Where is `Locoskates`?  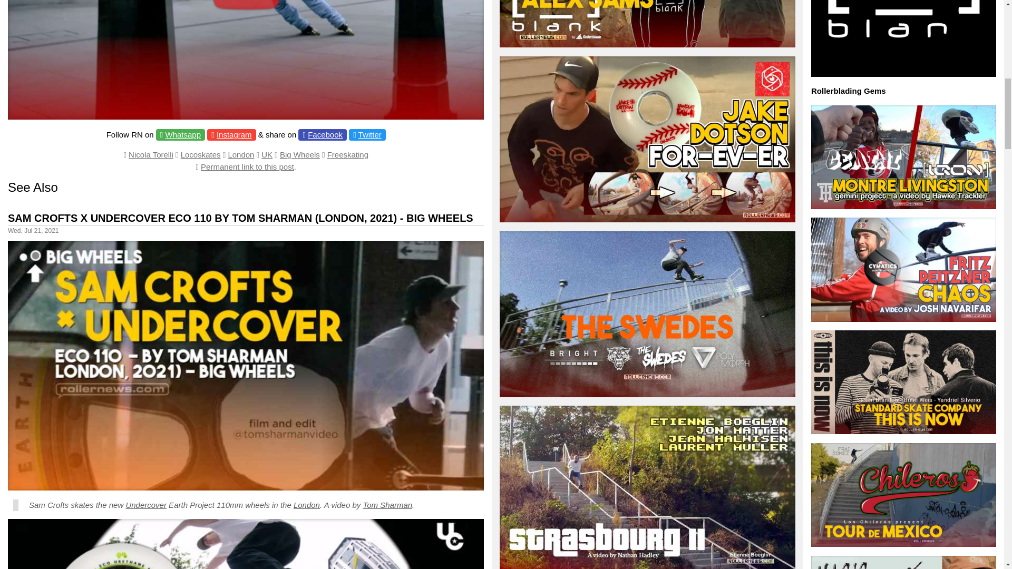
Locoskates is located at coordinates (200, 155).